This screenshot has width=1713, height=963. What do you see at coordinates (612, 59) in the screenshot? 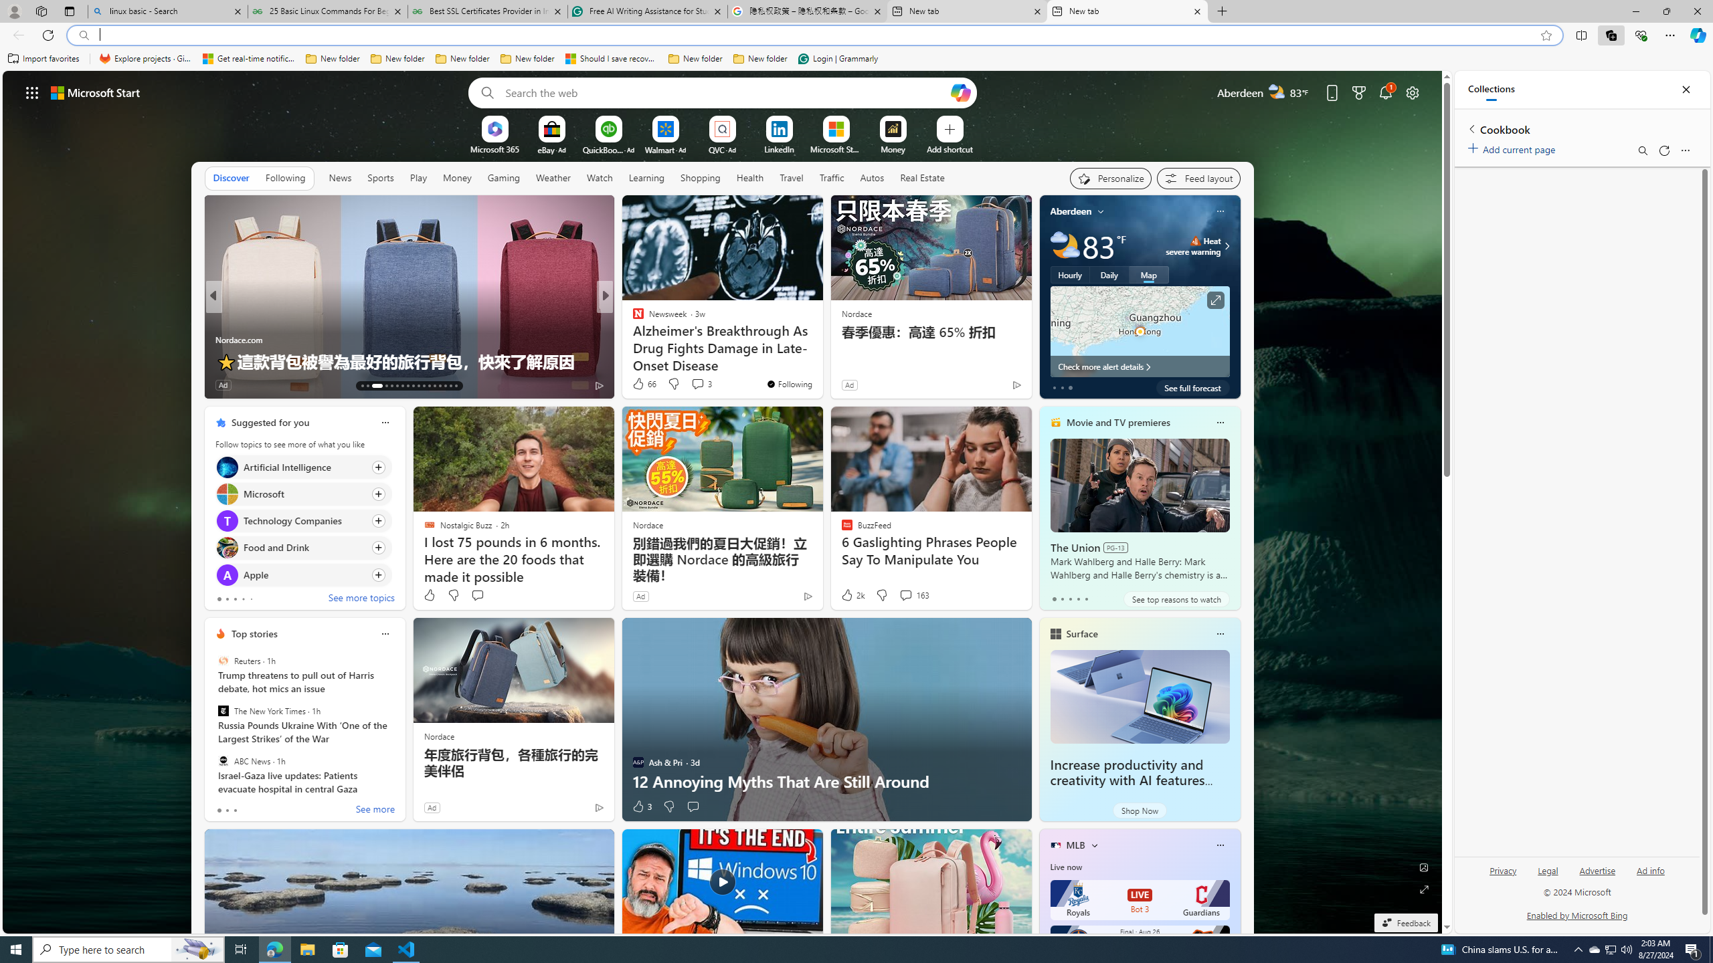
I see `Should I save recovered Word documents? - Microsoft Support` at bounding box center [612, 59].